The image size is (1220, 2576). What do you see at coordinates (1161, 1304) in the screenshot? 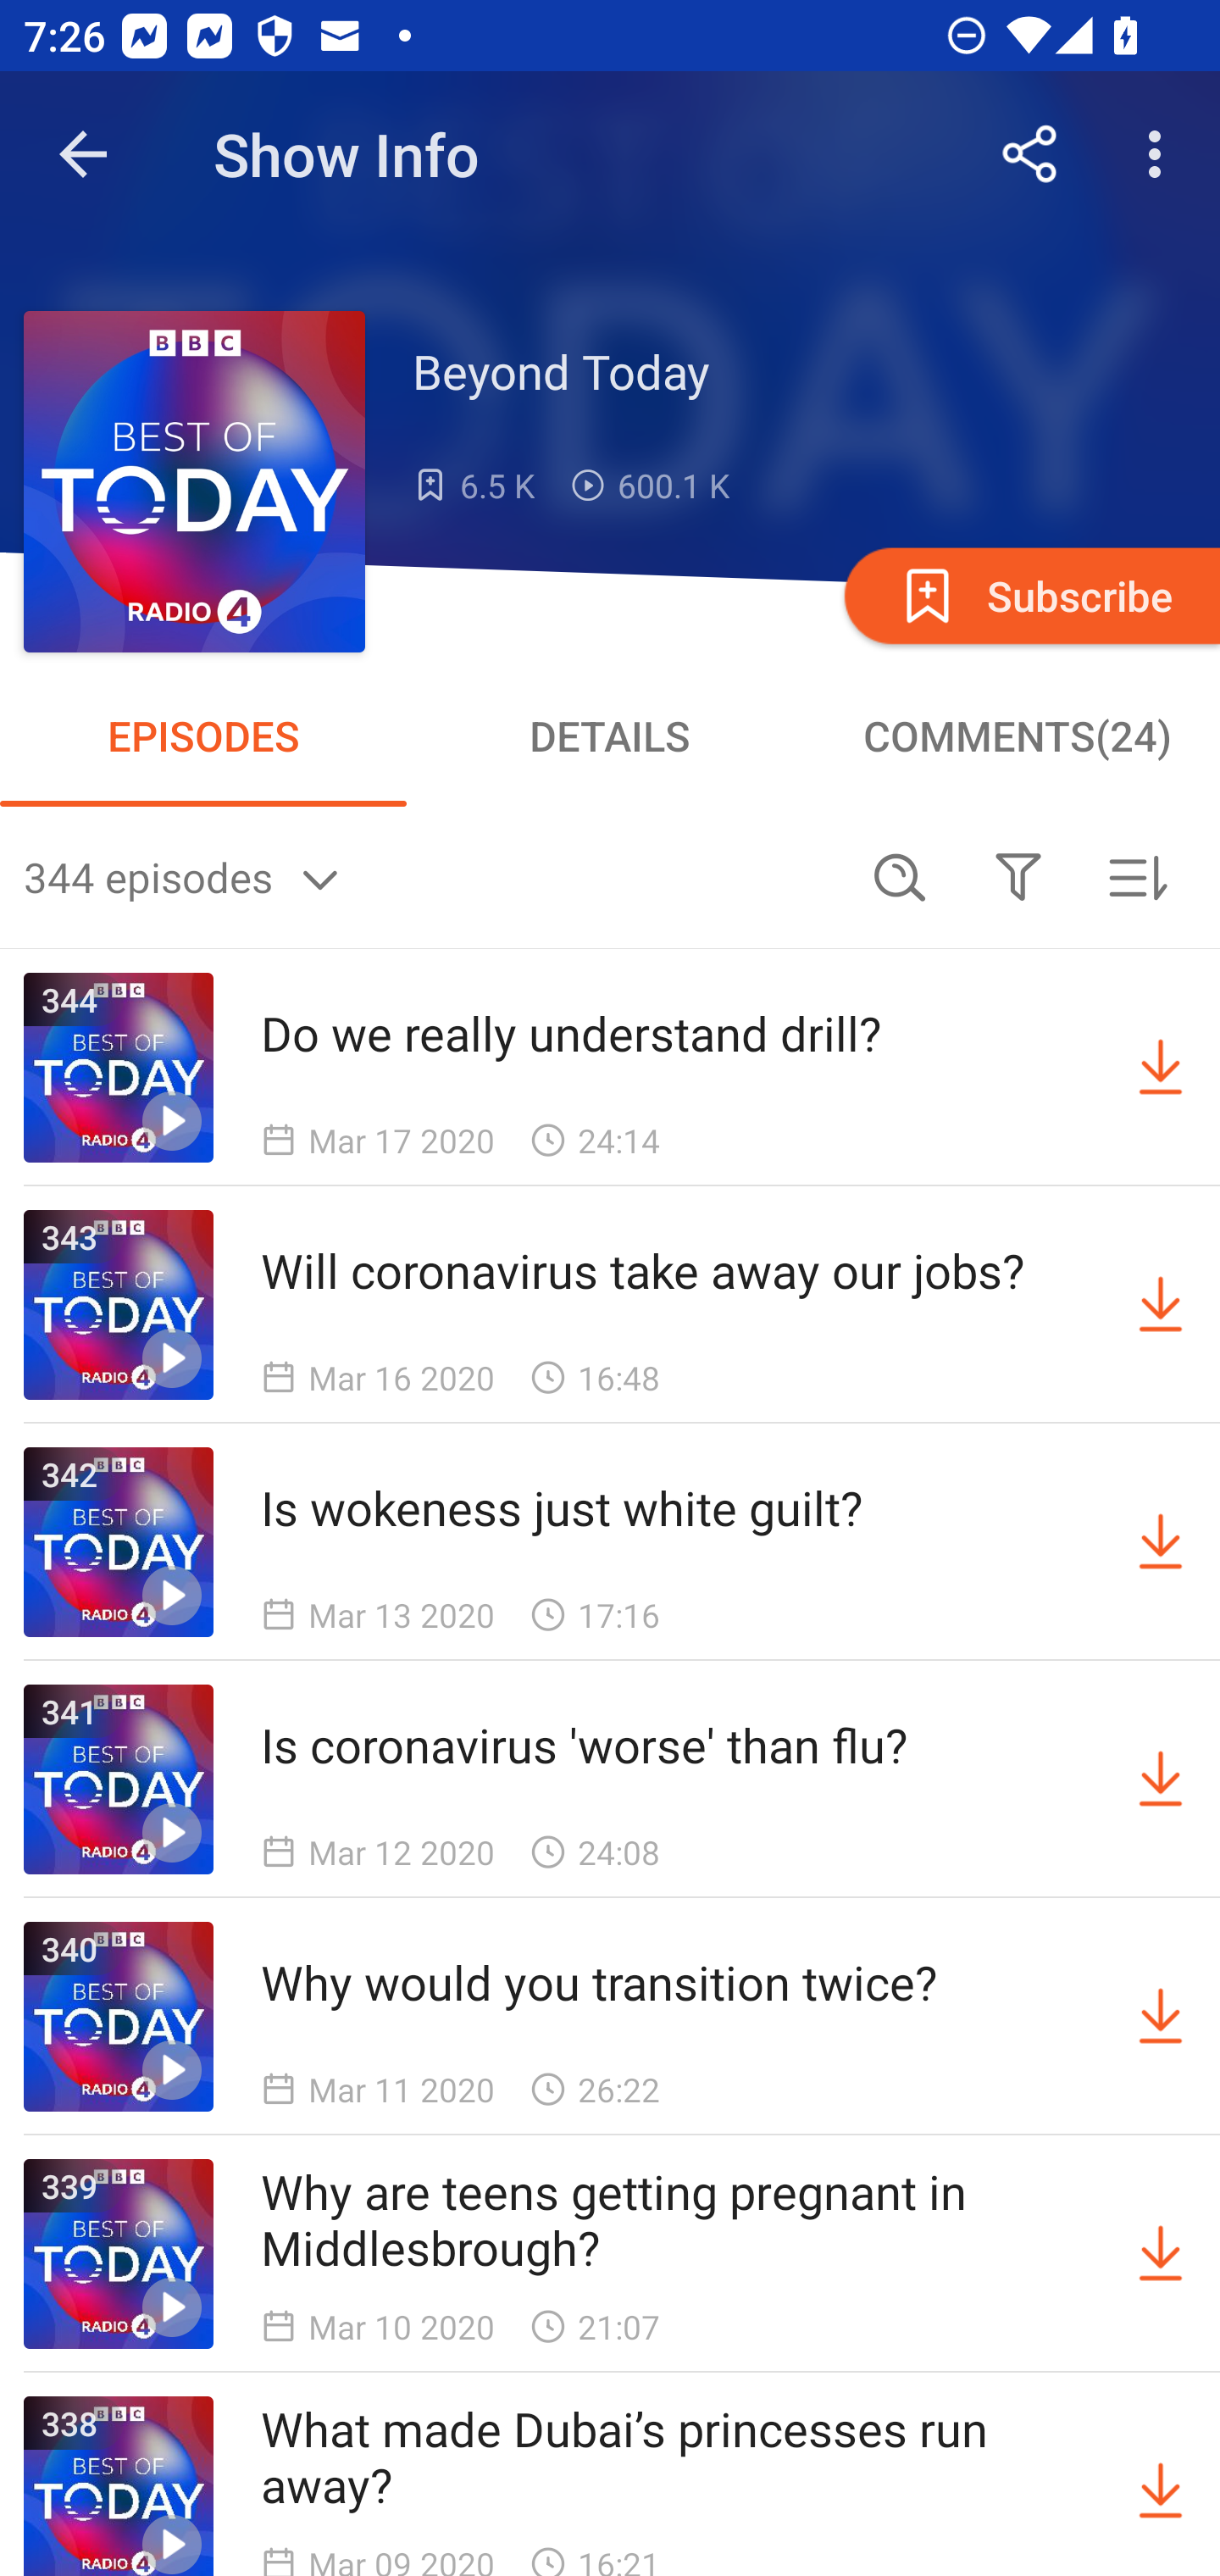
I see `Download` at bounding box center [1161, 1304].